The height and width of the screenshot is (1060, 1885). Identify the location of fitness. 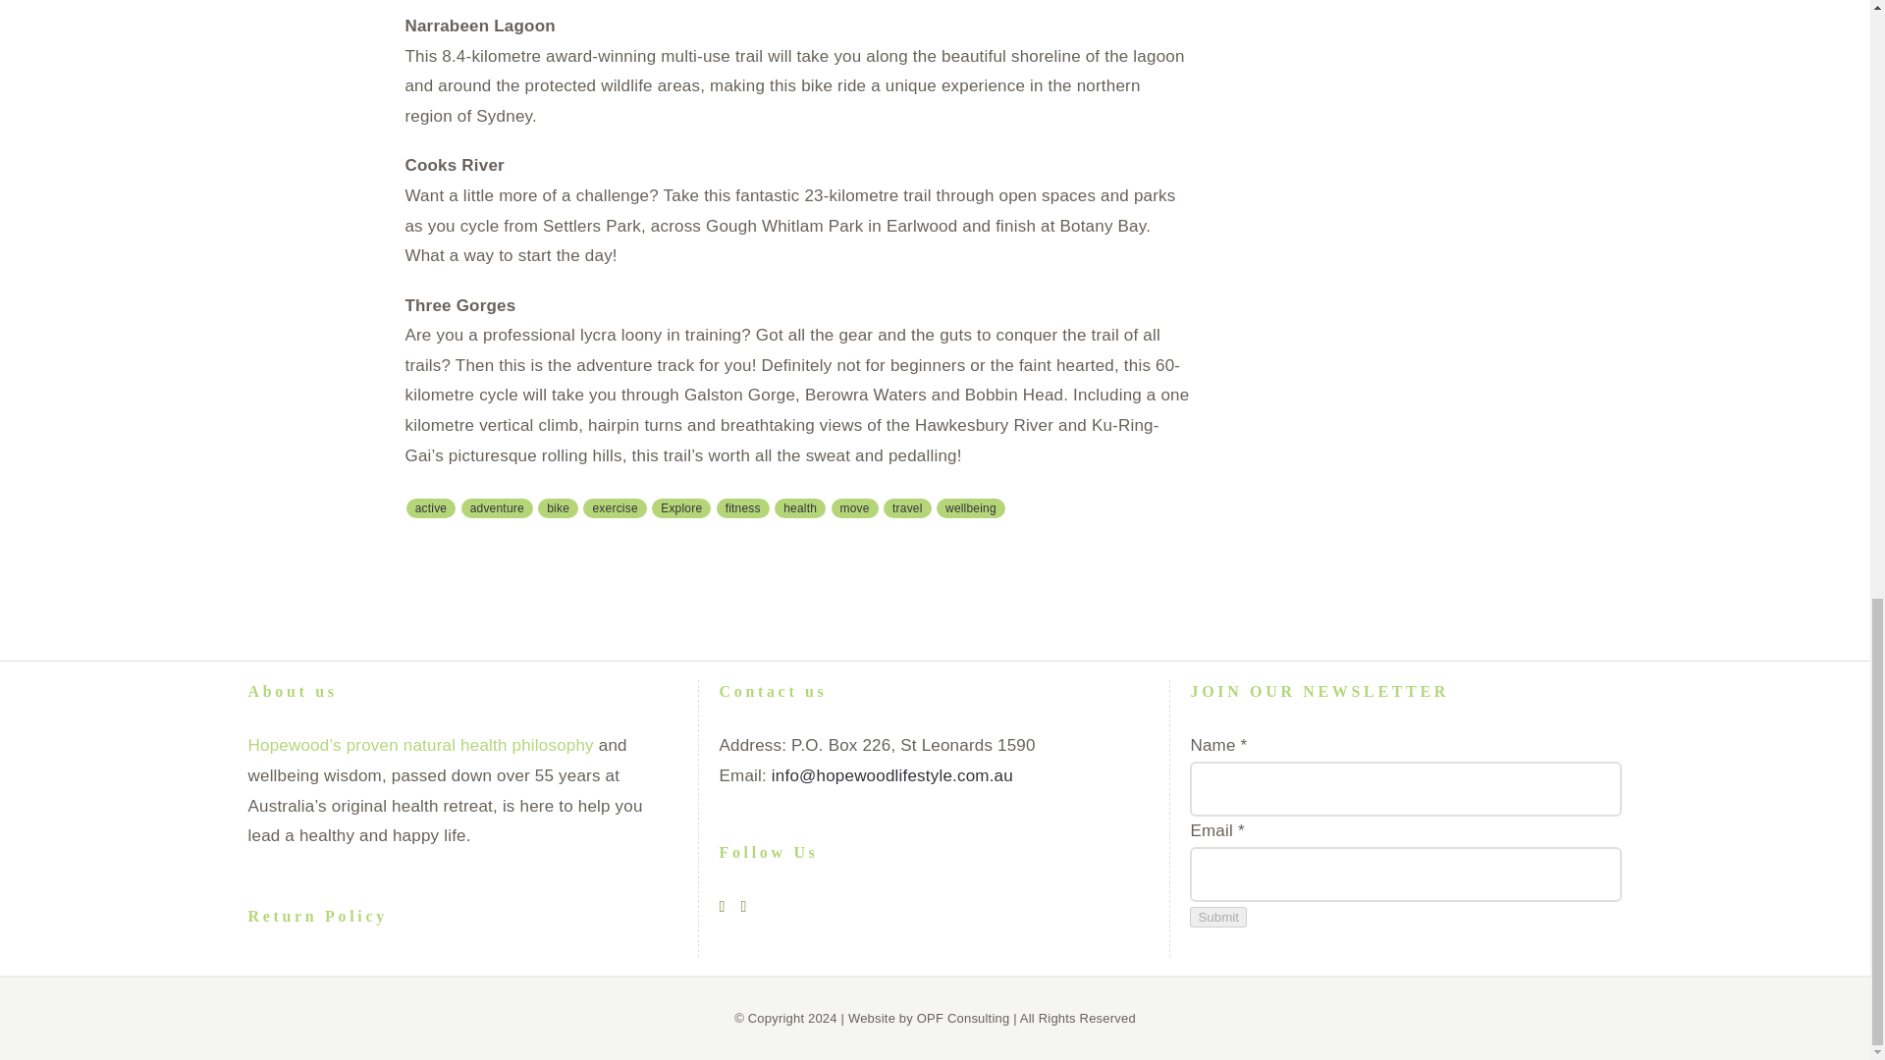
(742, 508).